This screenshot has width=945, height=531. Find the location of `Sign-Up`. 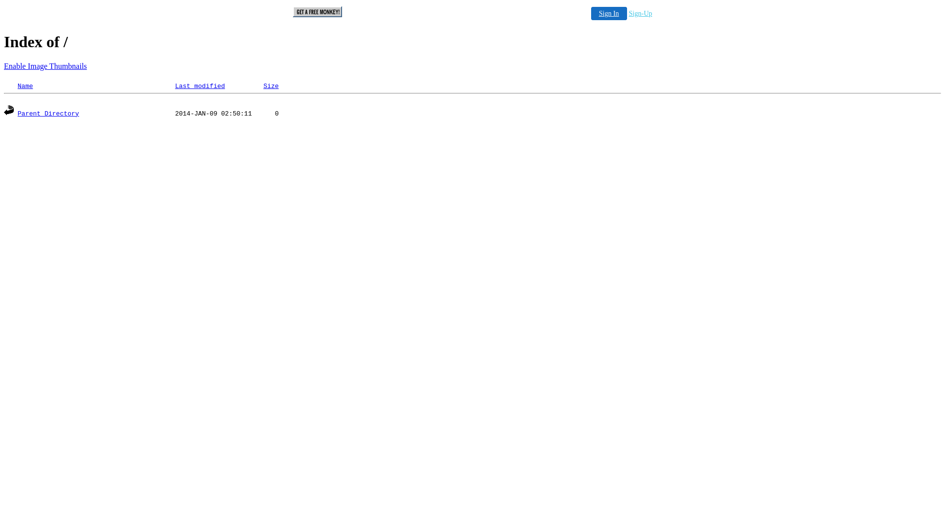

Sign-Up is located at coordinates (641, 14).